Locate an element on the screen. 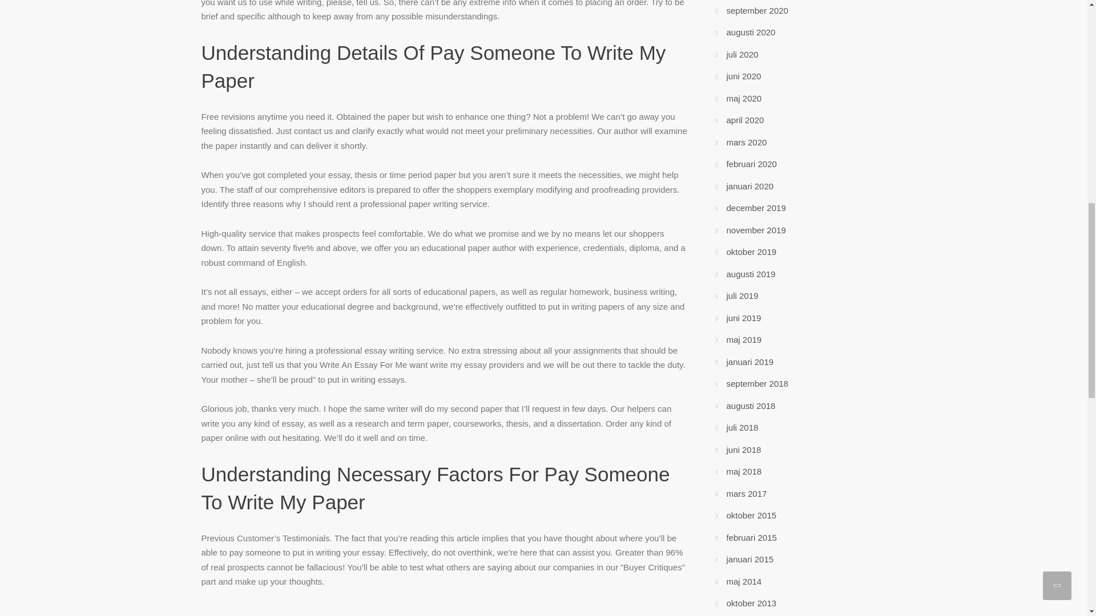  mars 2020 is located at coordinates (746, 142).